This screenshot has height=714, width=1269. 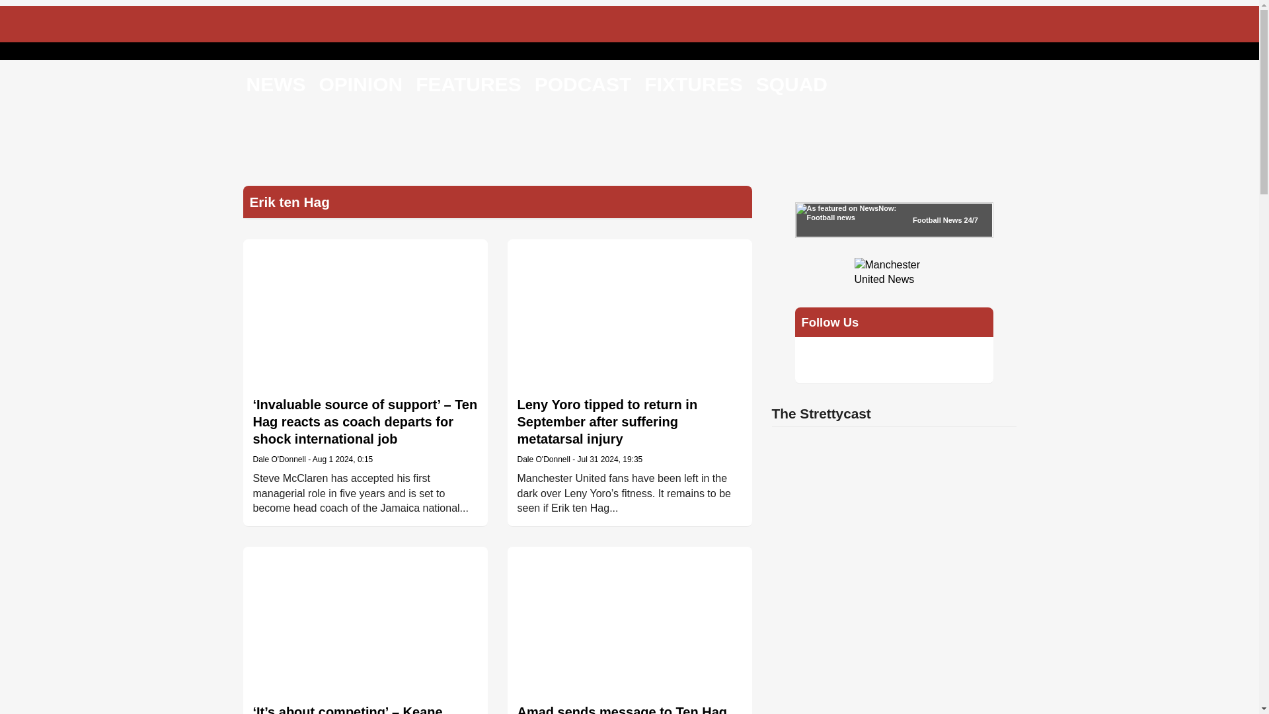 What do you see at coordinates (853, 360) in the screenshot?
I see `Facebook` at bounding box center [853, 360].